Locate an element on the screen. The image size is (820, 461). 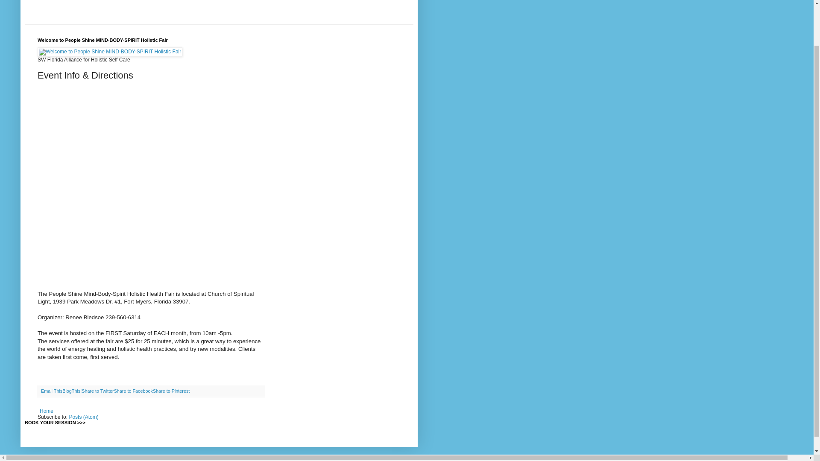
Email This is located at coordinates (51, 391).